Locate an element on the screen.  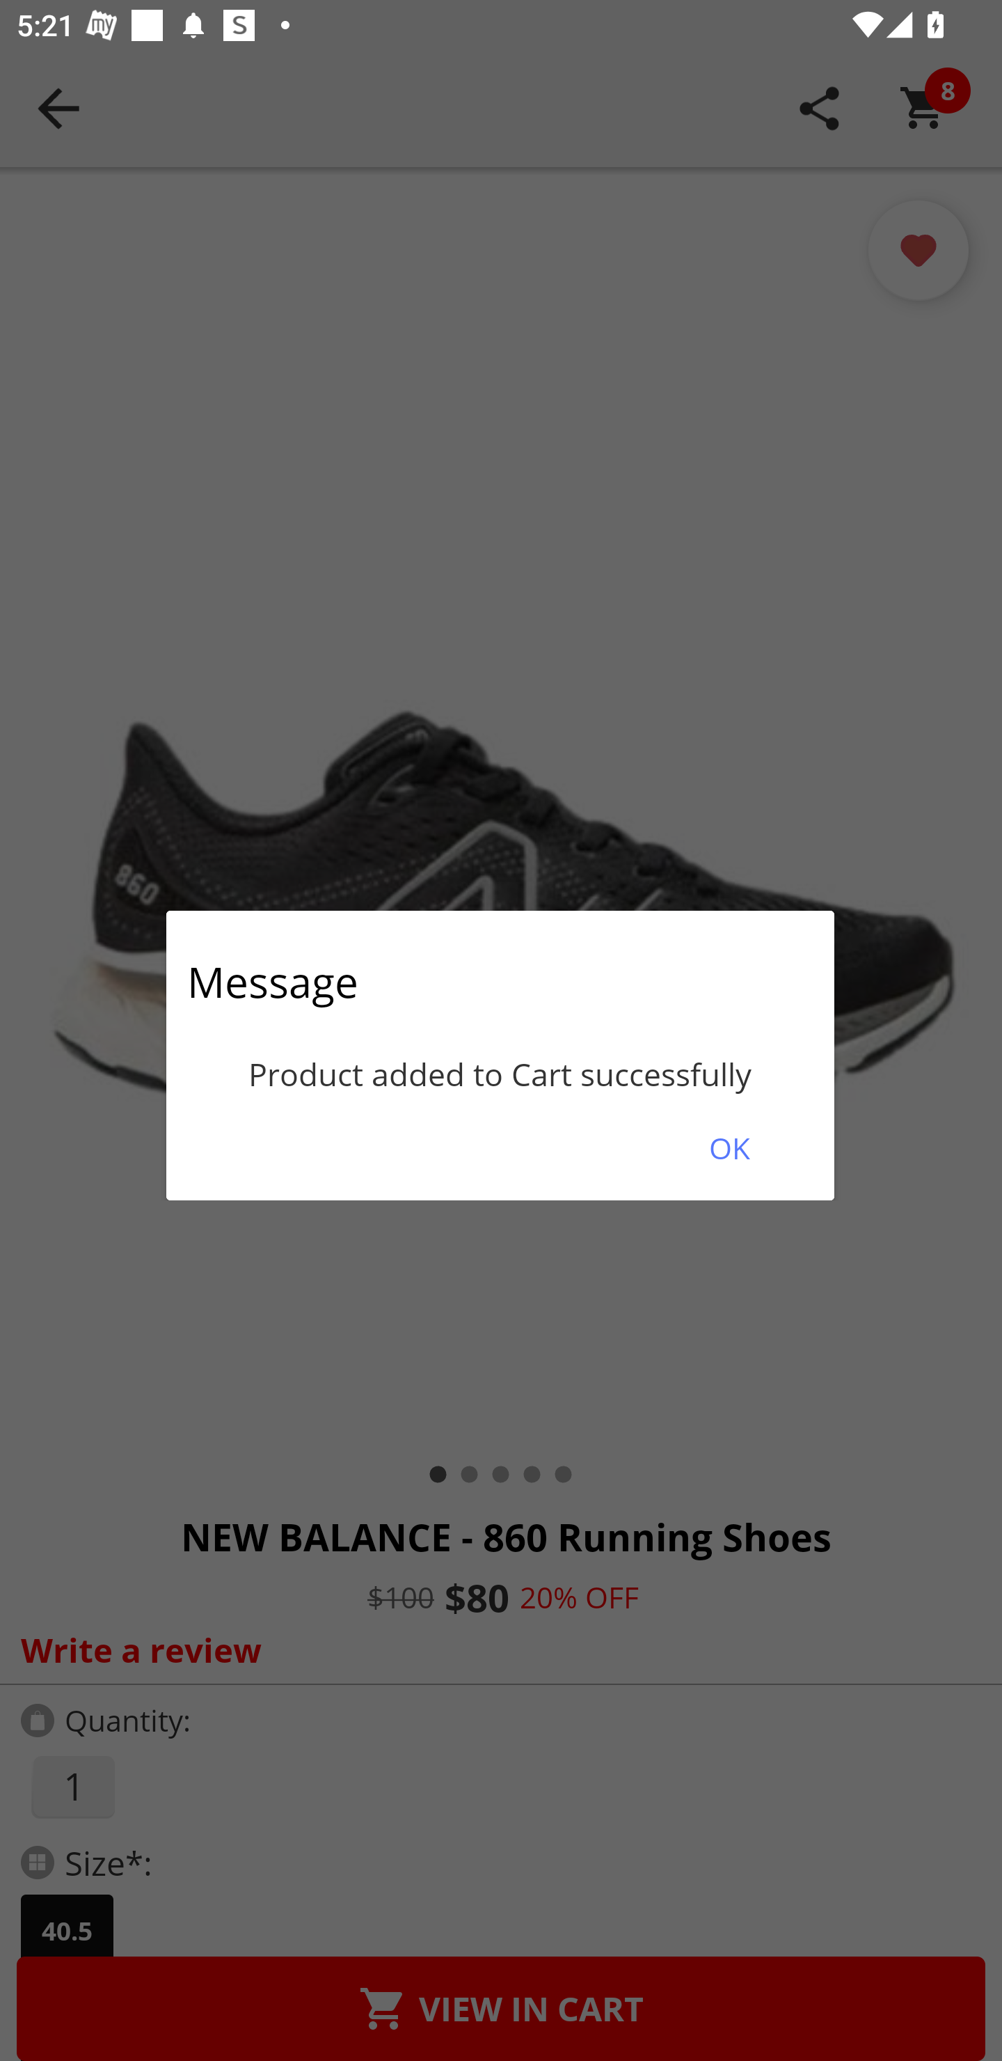
OK is located at coordinates (729, 1147).